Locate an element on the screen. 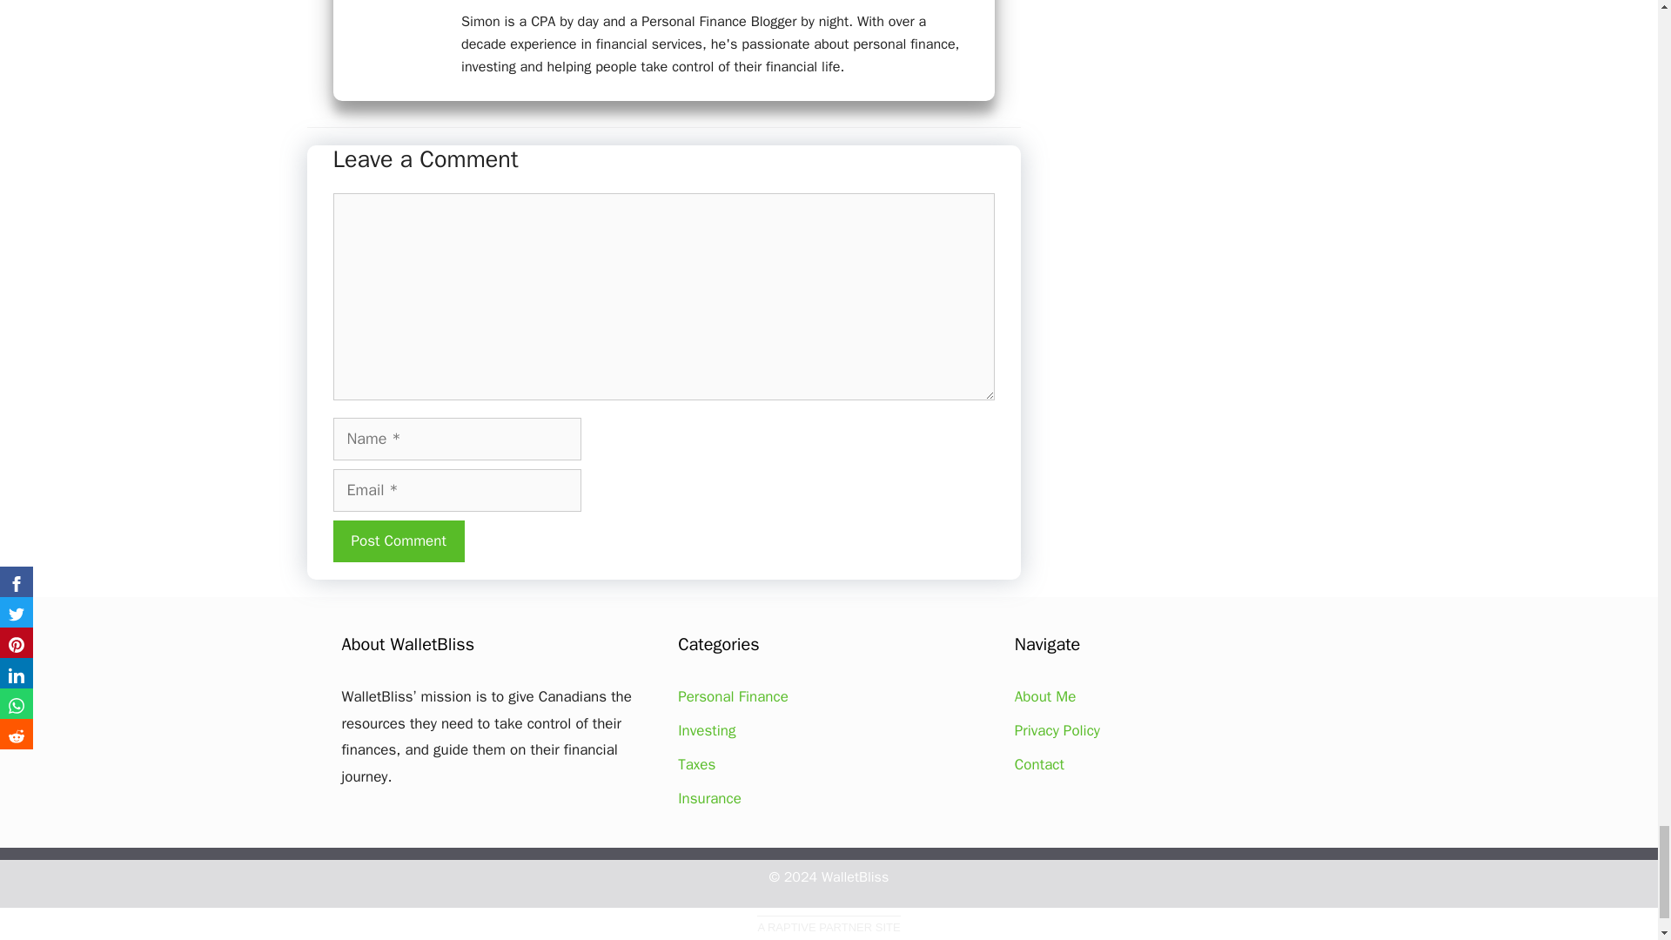 This screenshot has width=1671, height=940. Post Comment is located at coordinates (399, 541).